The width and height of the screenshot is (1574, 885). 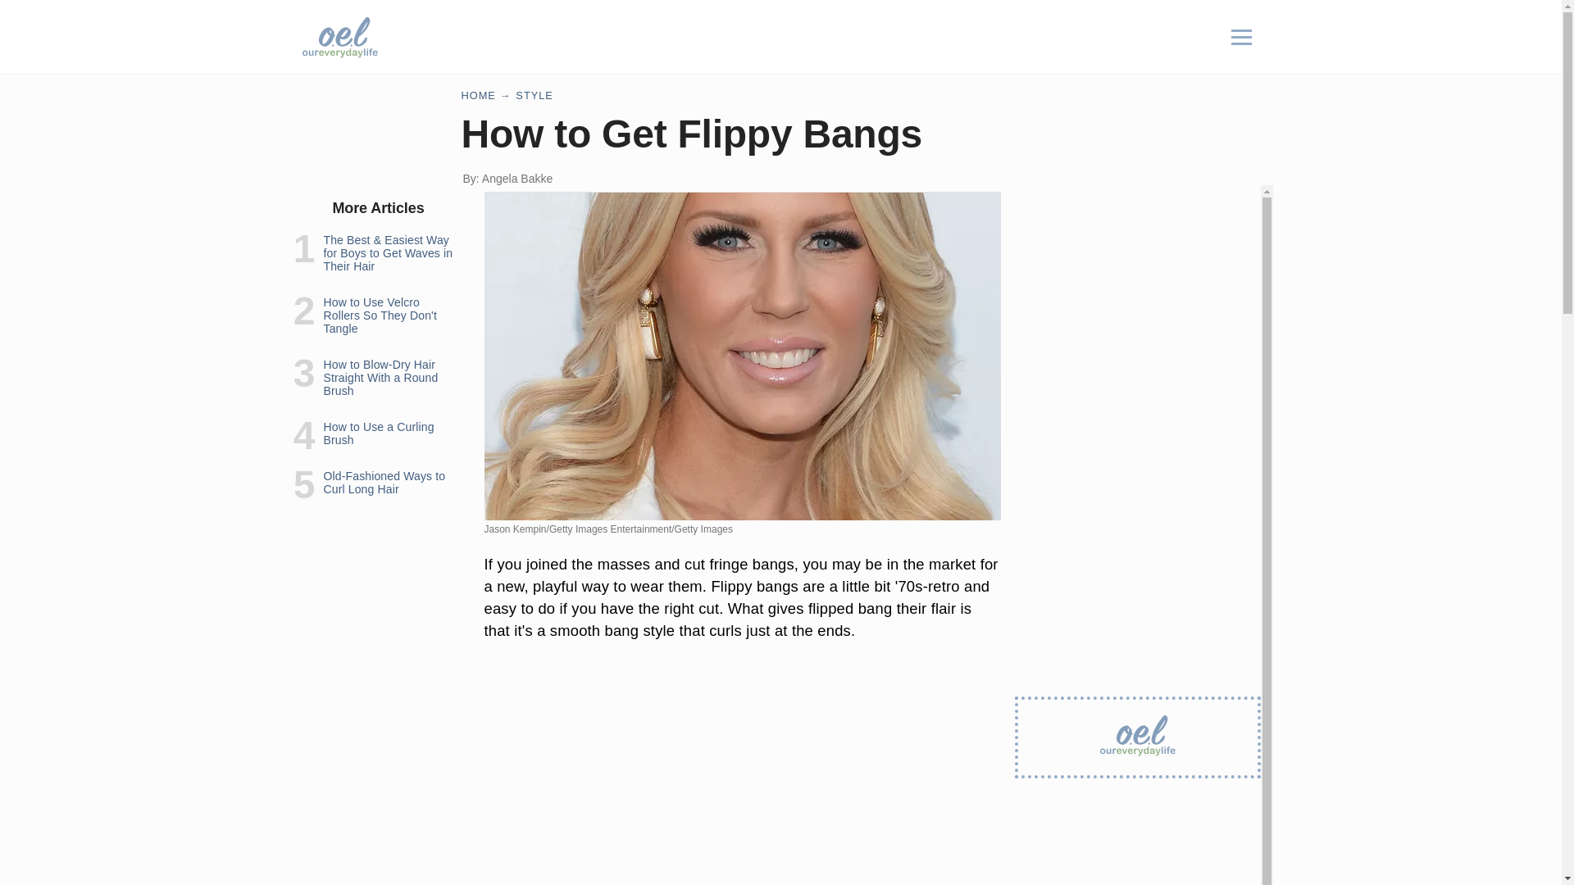 I want to click on STYLE, so click(x=535, y=95).